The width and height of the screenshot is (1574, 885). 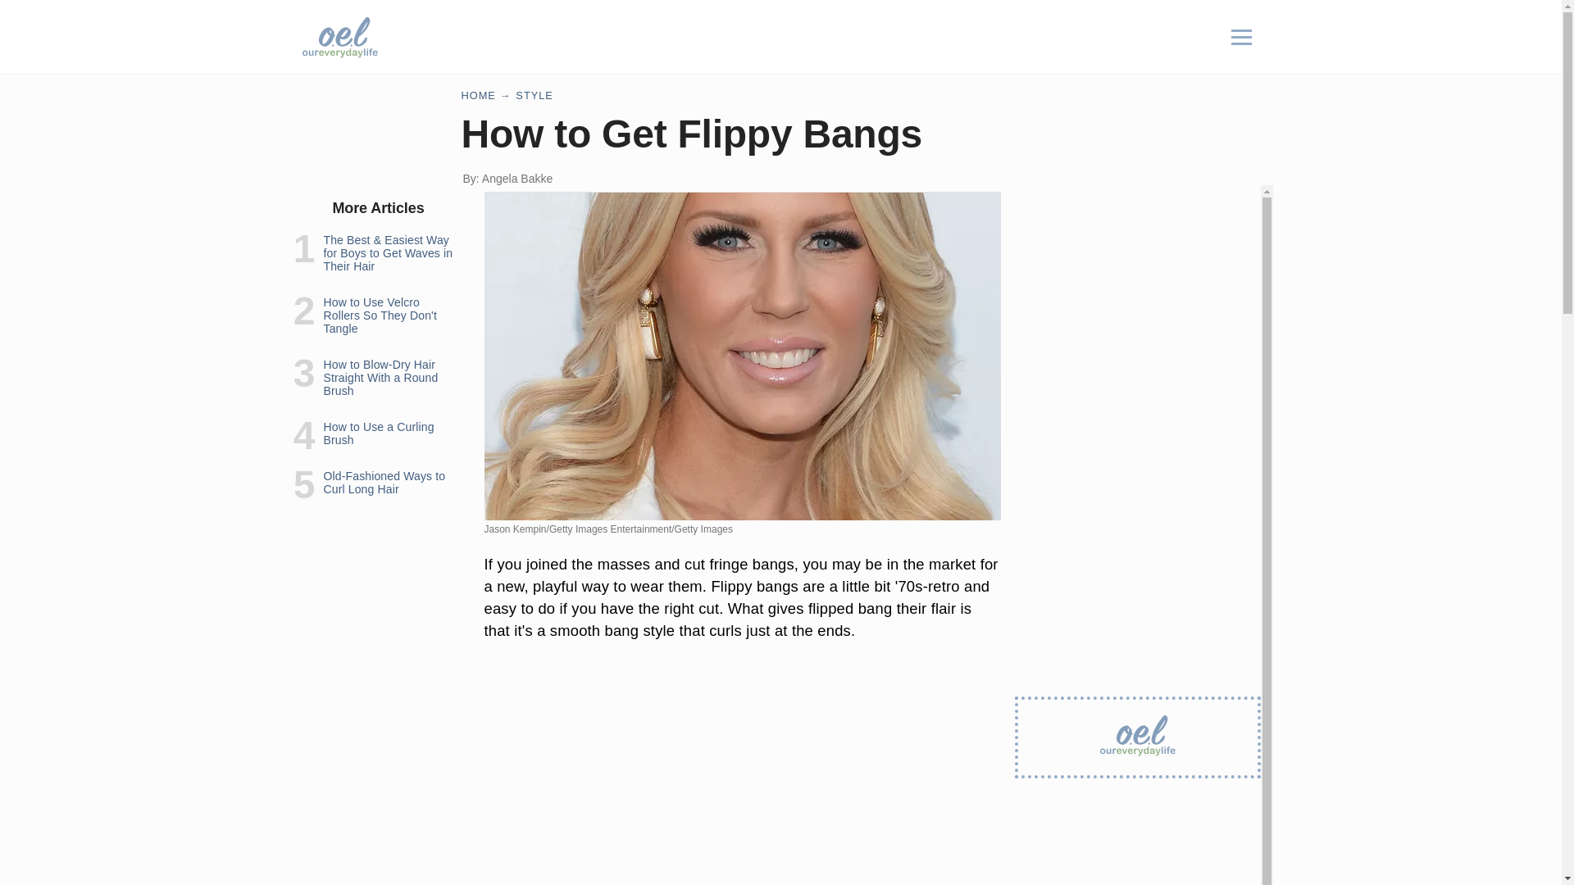 I want to click on STYLE, so click(x=535, y=95).